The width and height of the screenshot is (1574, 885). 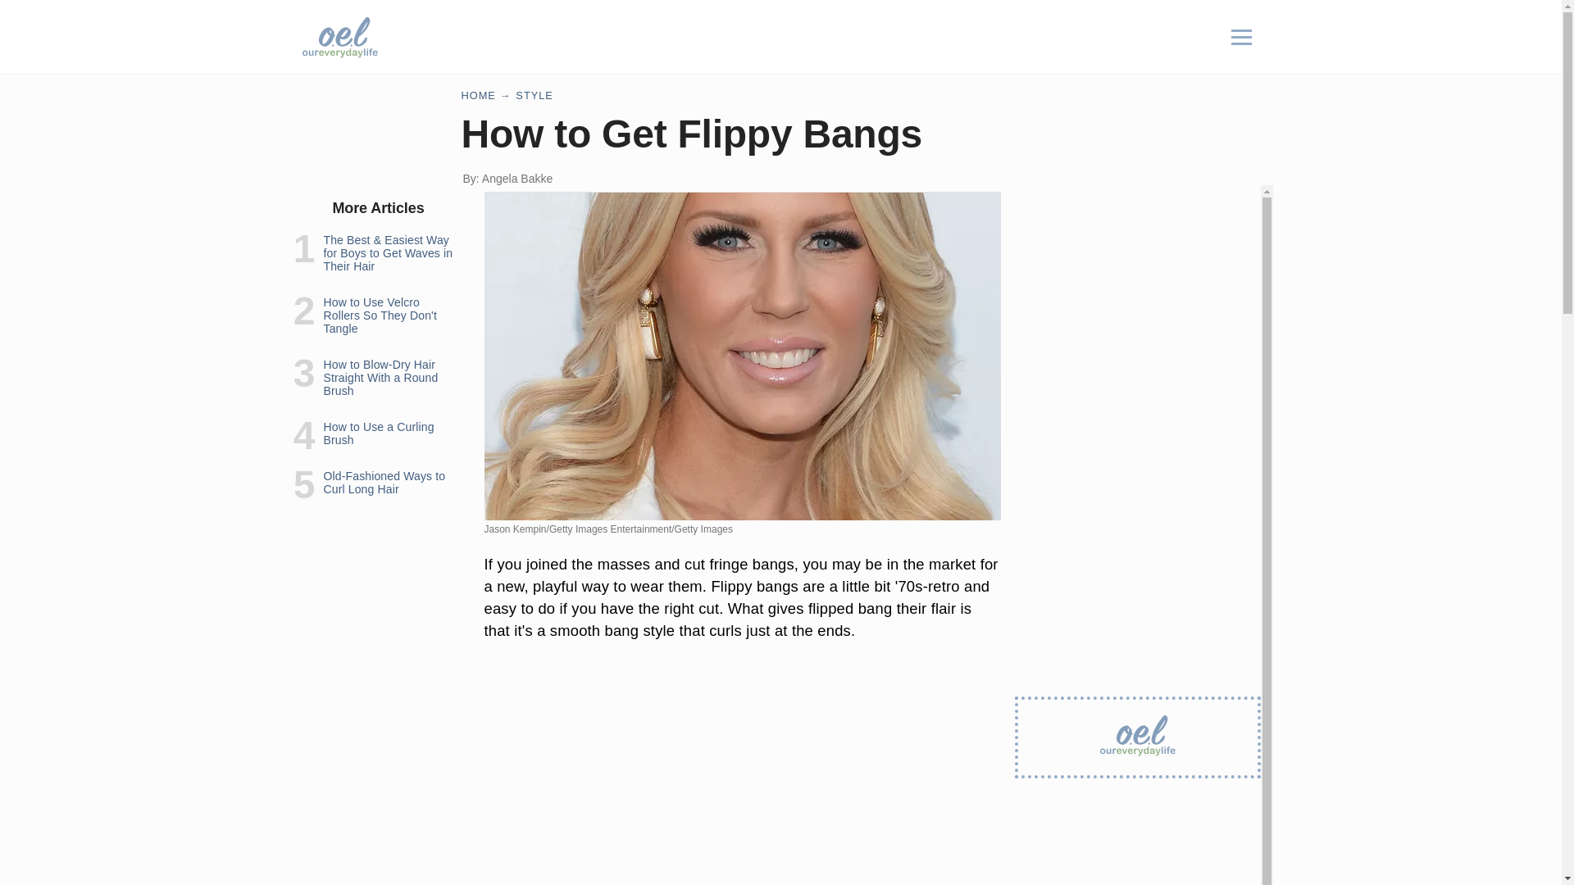 I want to click on STYLE, so click(x=535, y=95).